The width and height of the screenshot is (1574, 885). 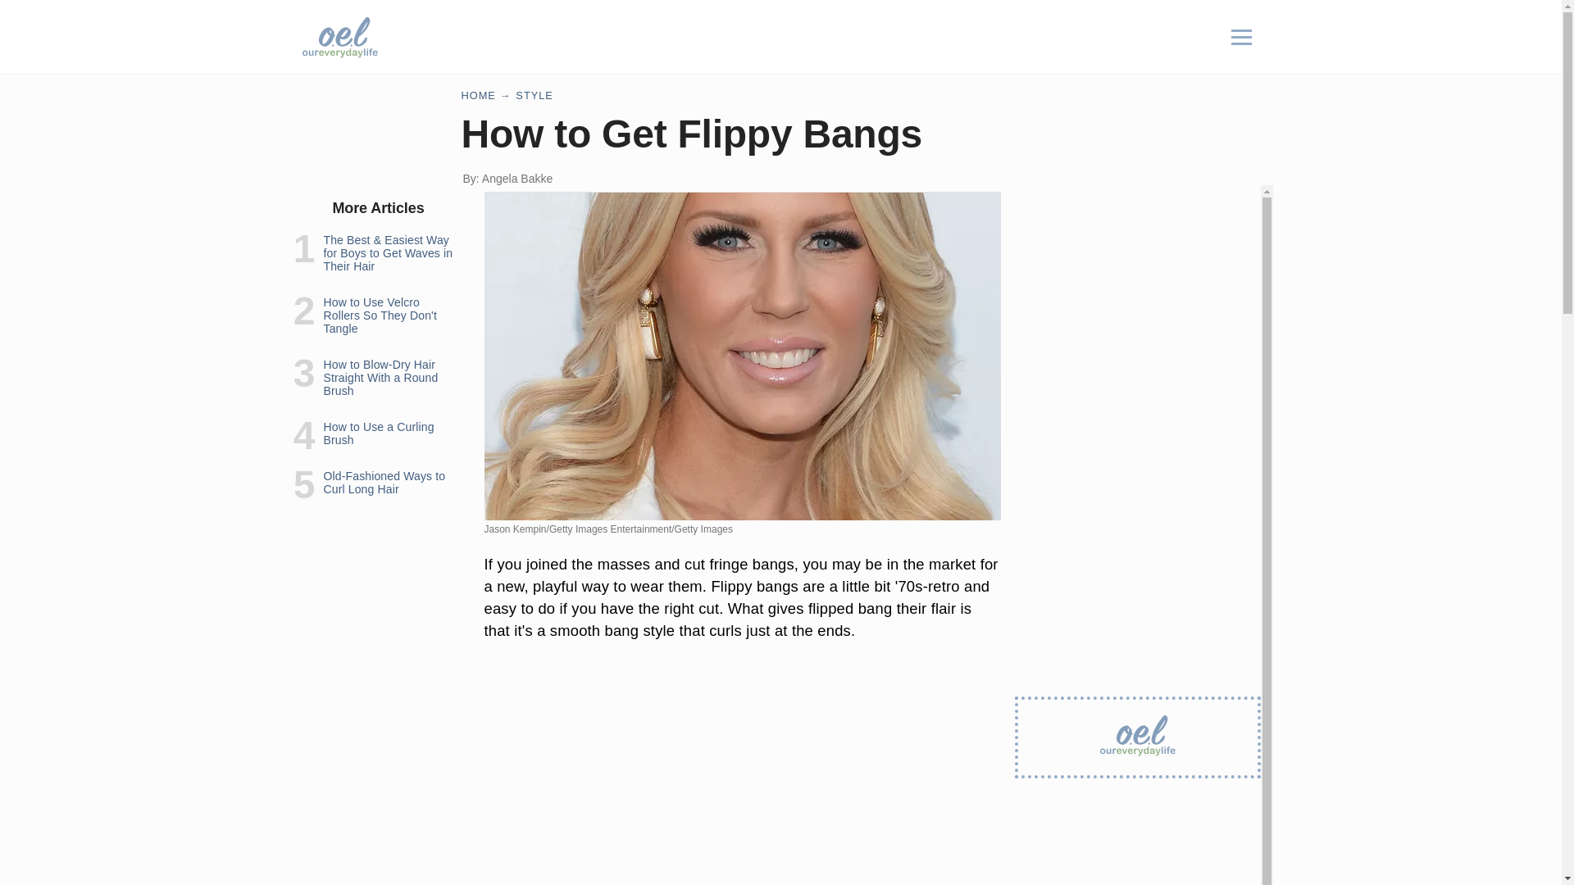 I want to click on STYLE, so click(x=535, y=95).